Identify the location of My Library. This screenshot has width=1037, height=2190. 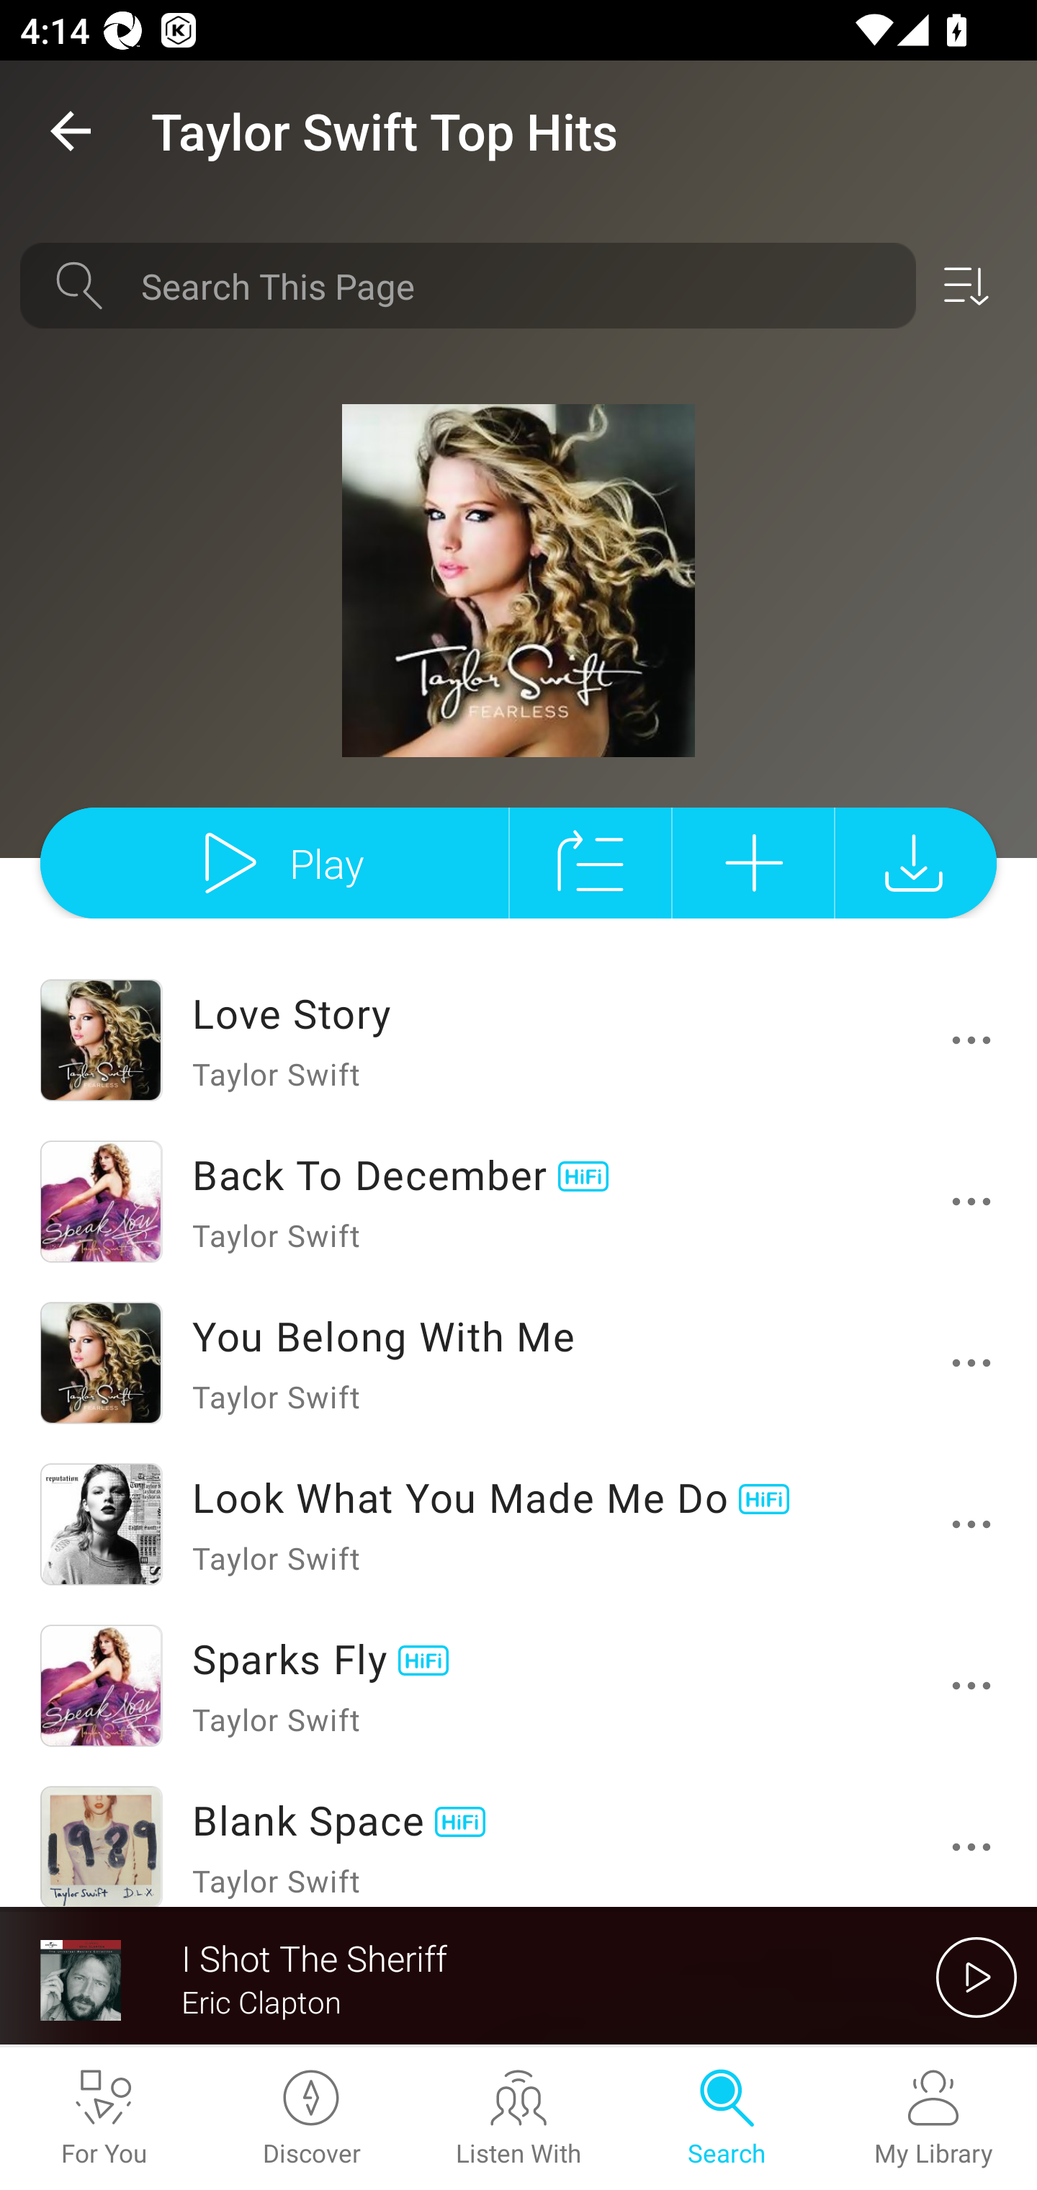
(933, 2119).